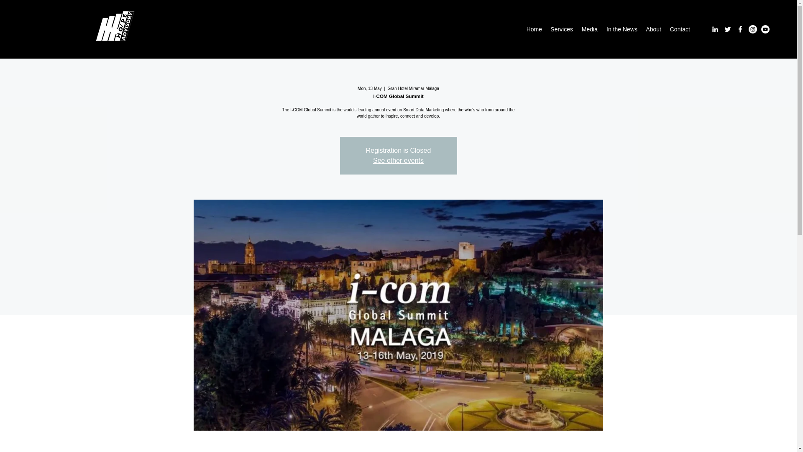  What do you see at coordinates (653, 29) in the screenshot?
I see `About` at bounding box center [653, 29].